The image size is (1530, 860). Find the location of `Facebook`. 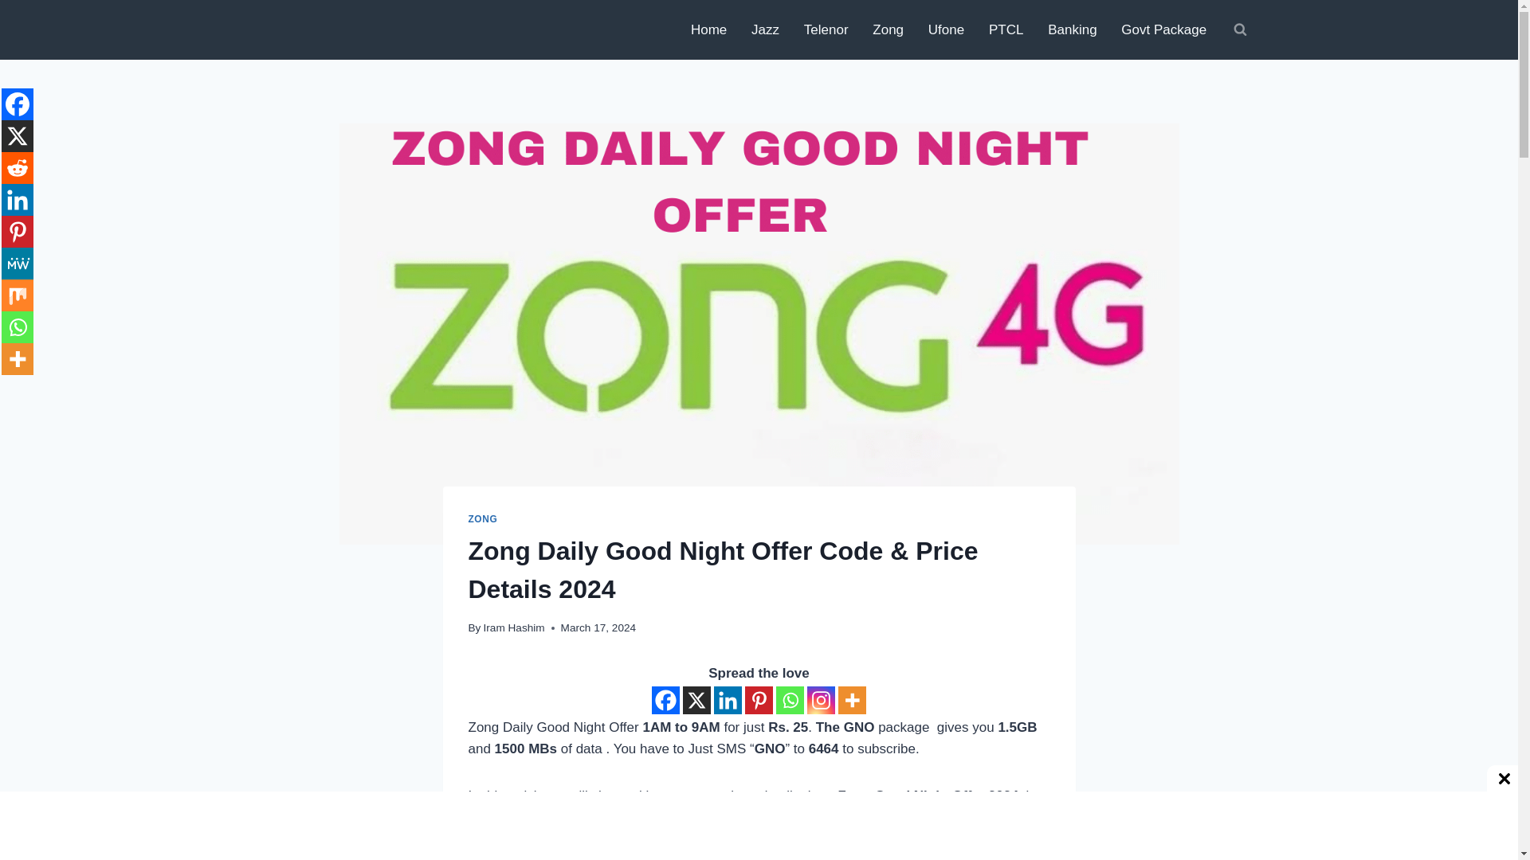

Facebook is located at coordinates (665, 700).